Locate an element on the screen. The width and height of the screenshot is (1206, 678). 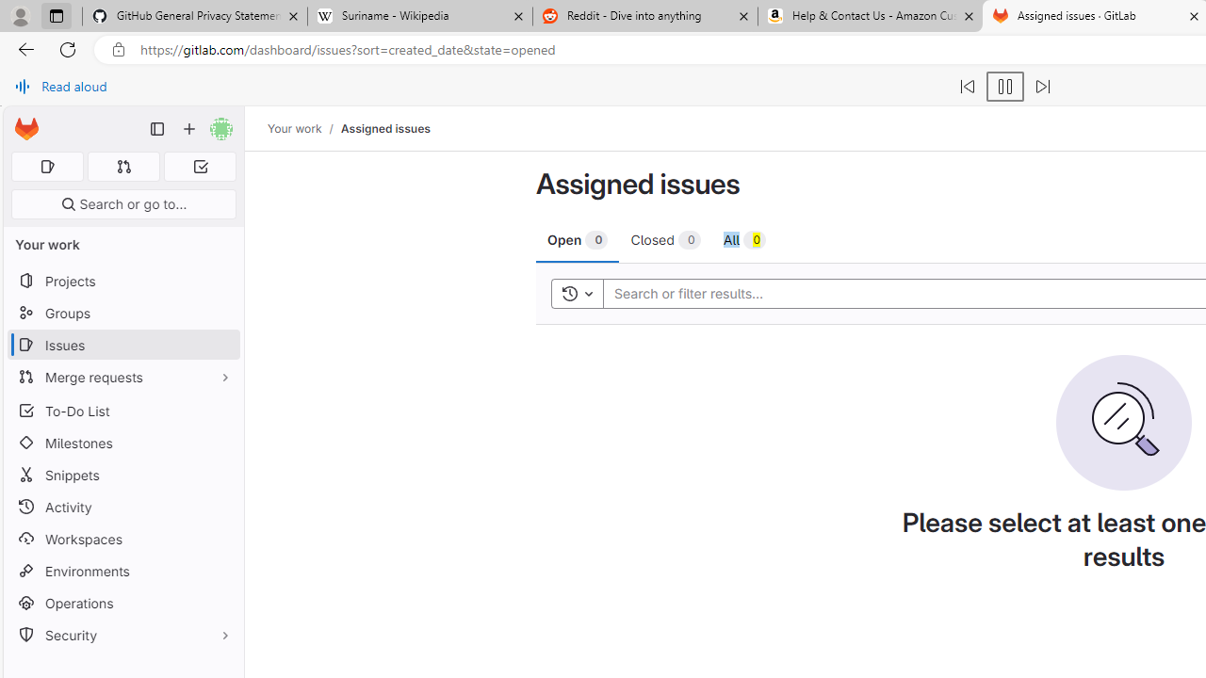
Environments is located at coordinates (122, 571).